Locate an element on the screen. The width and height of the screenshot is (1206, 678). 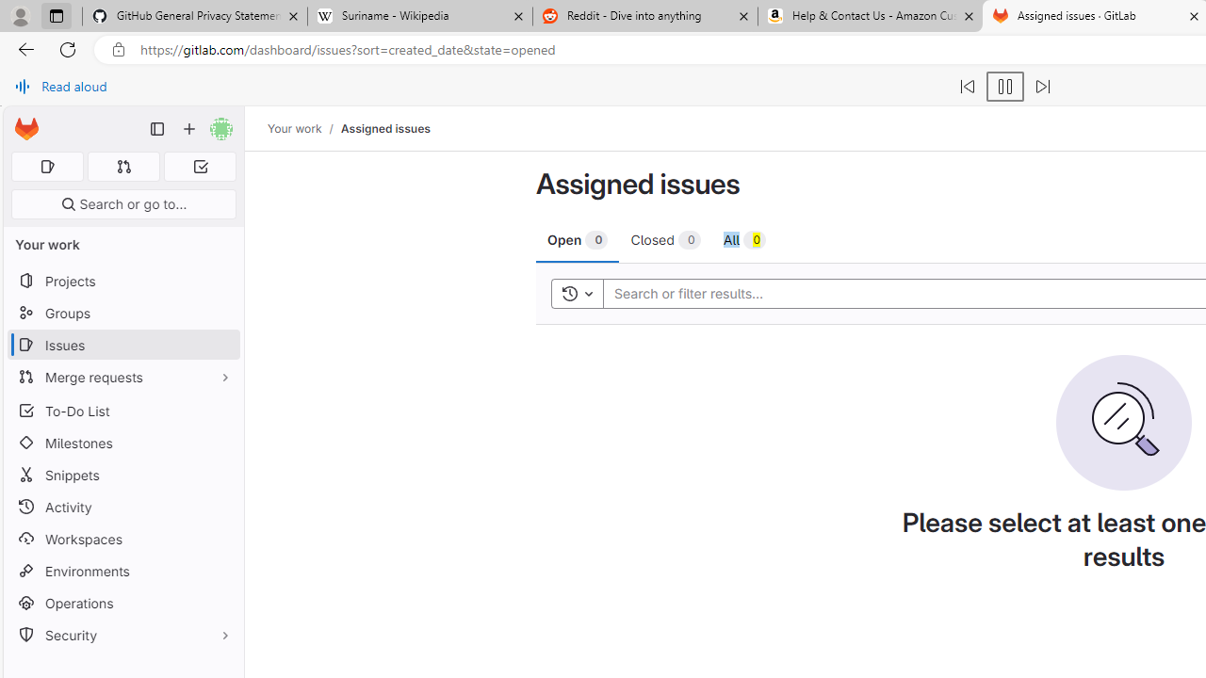
Environments is located at coordinates (122, 571).